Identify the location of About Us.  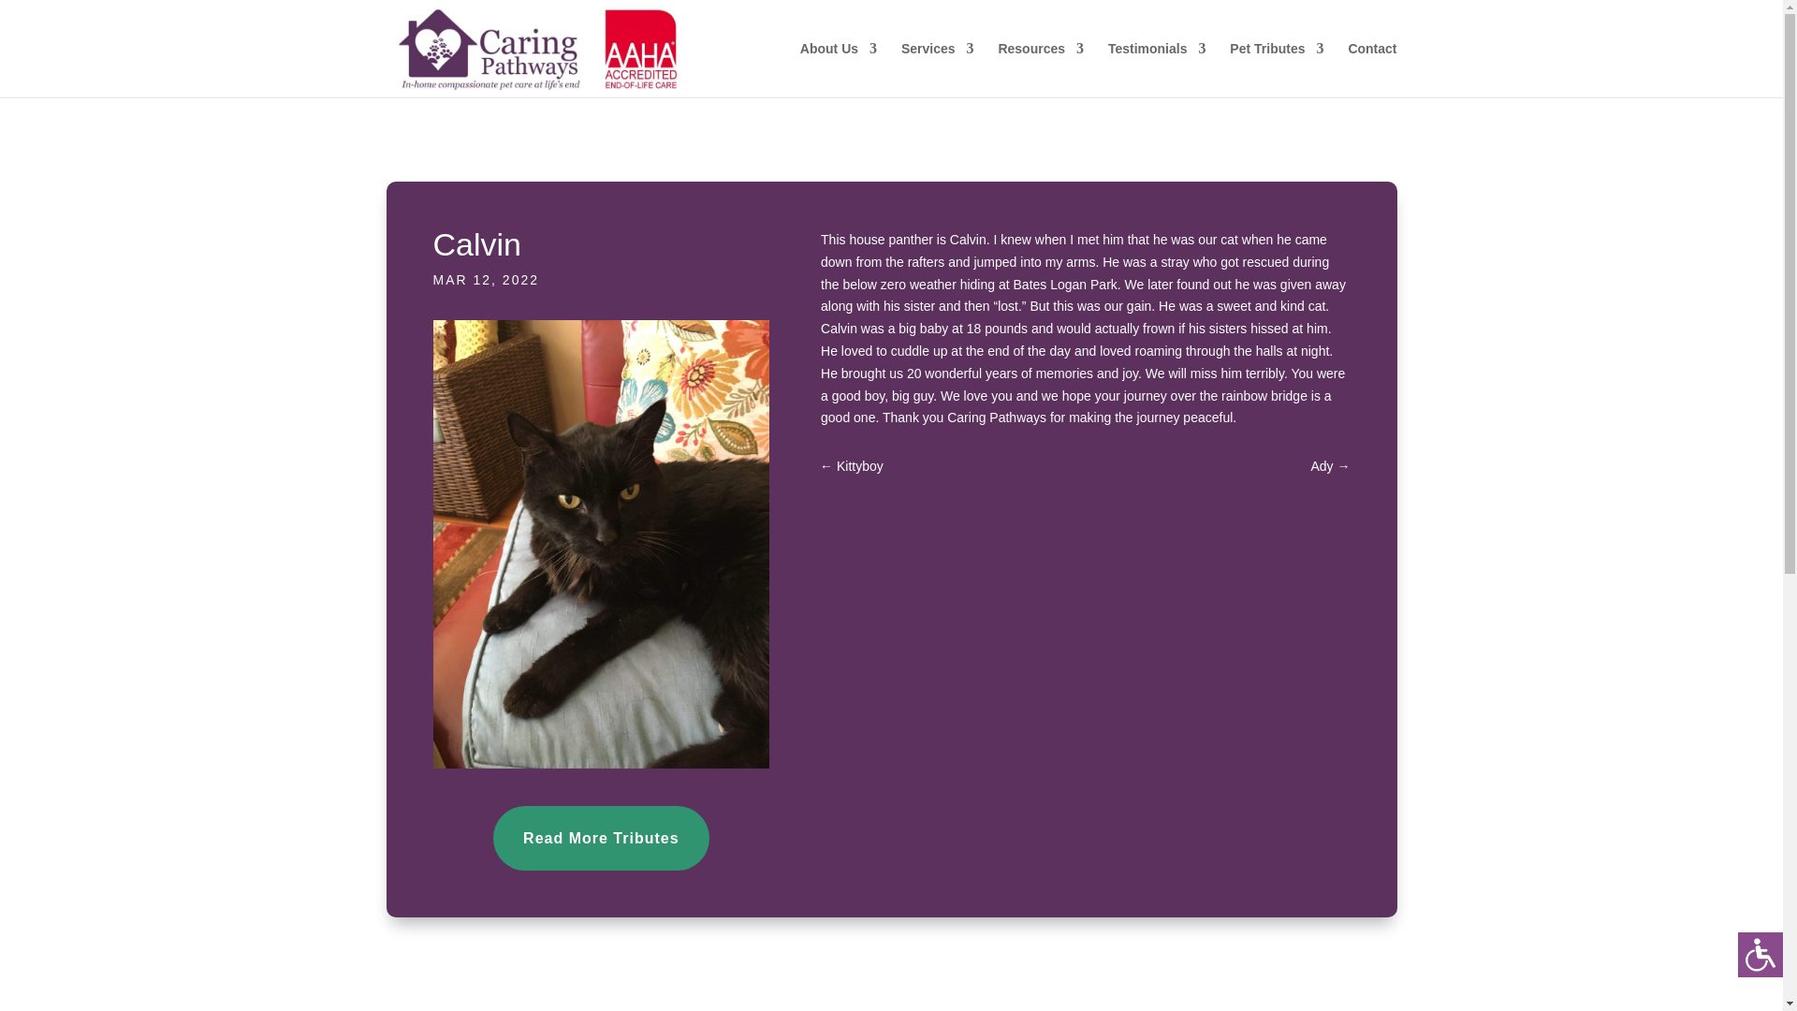
(838, 69).